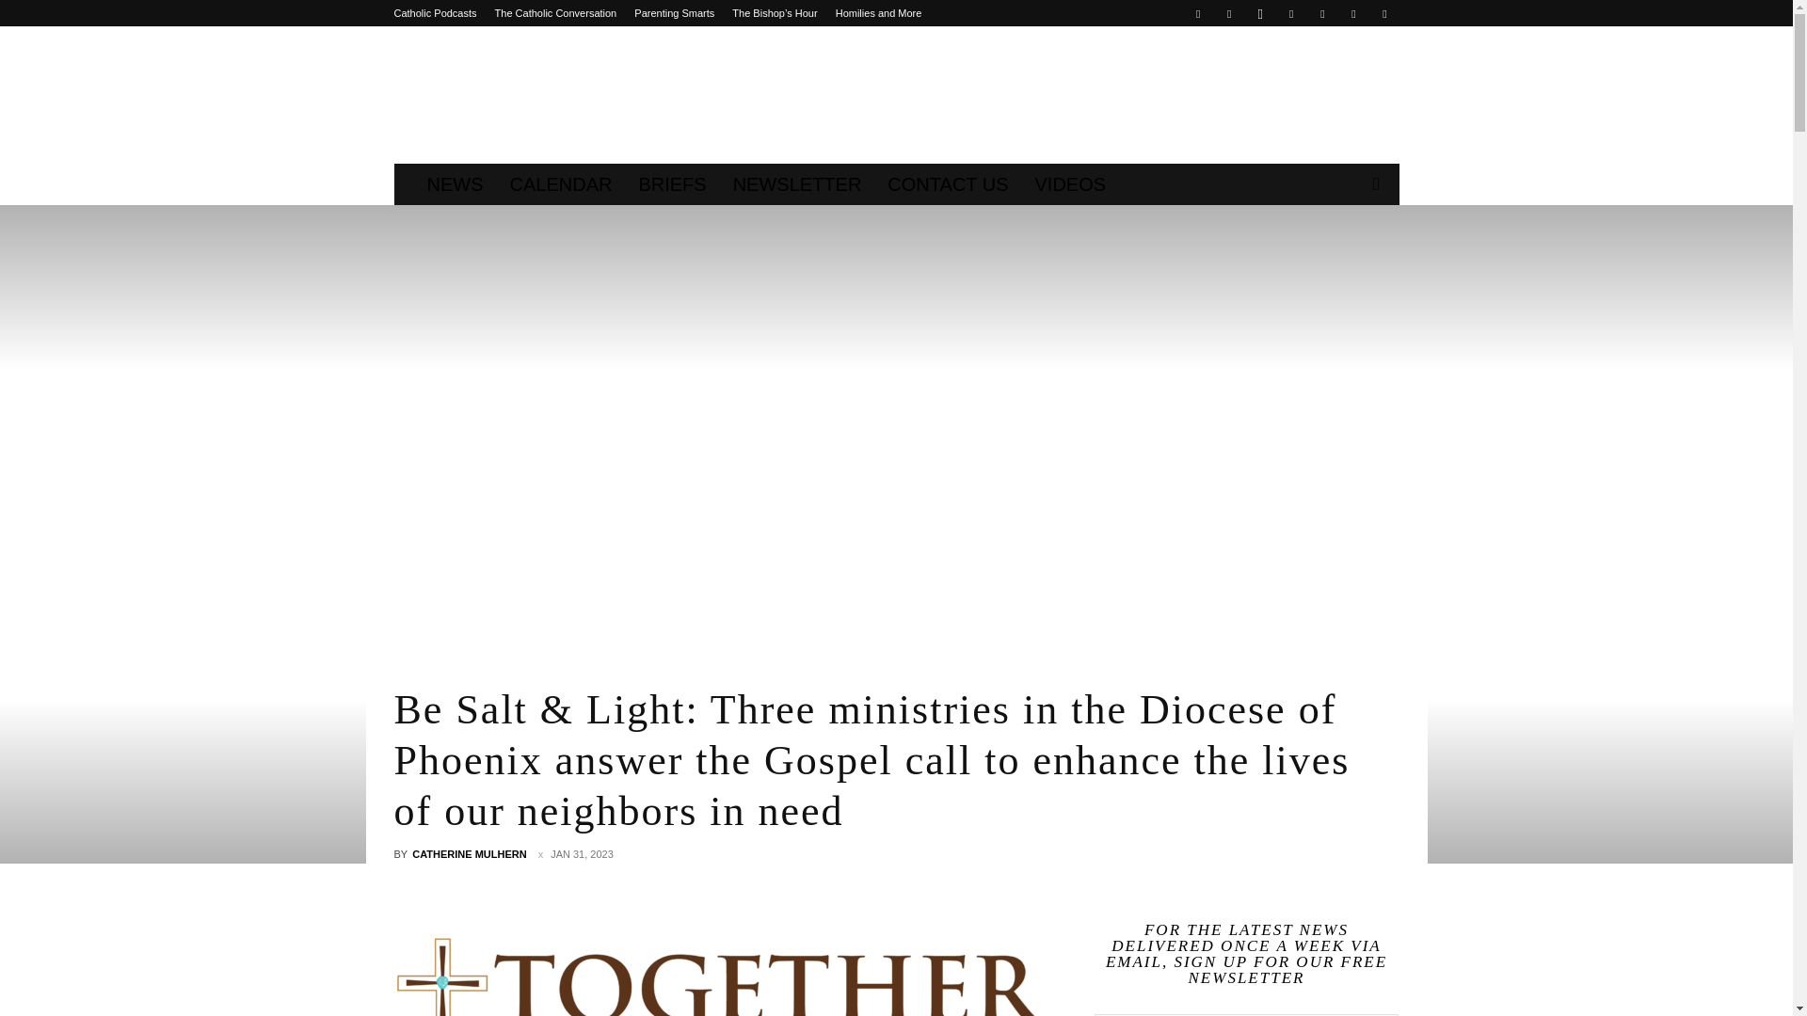  Describe the element at coordinates (674, 13) in the screenshot. I see `Parenting Smarts` at that location.